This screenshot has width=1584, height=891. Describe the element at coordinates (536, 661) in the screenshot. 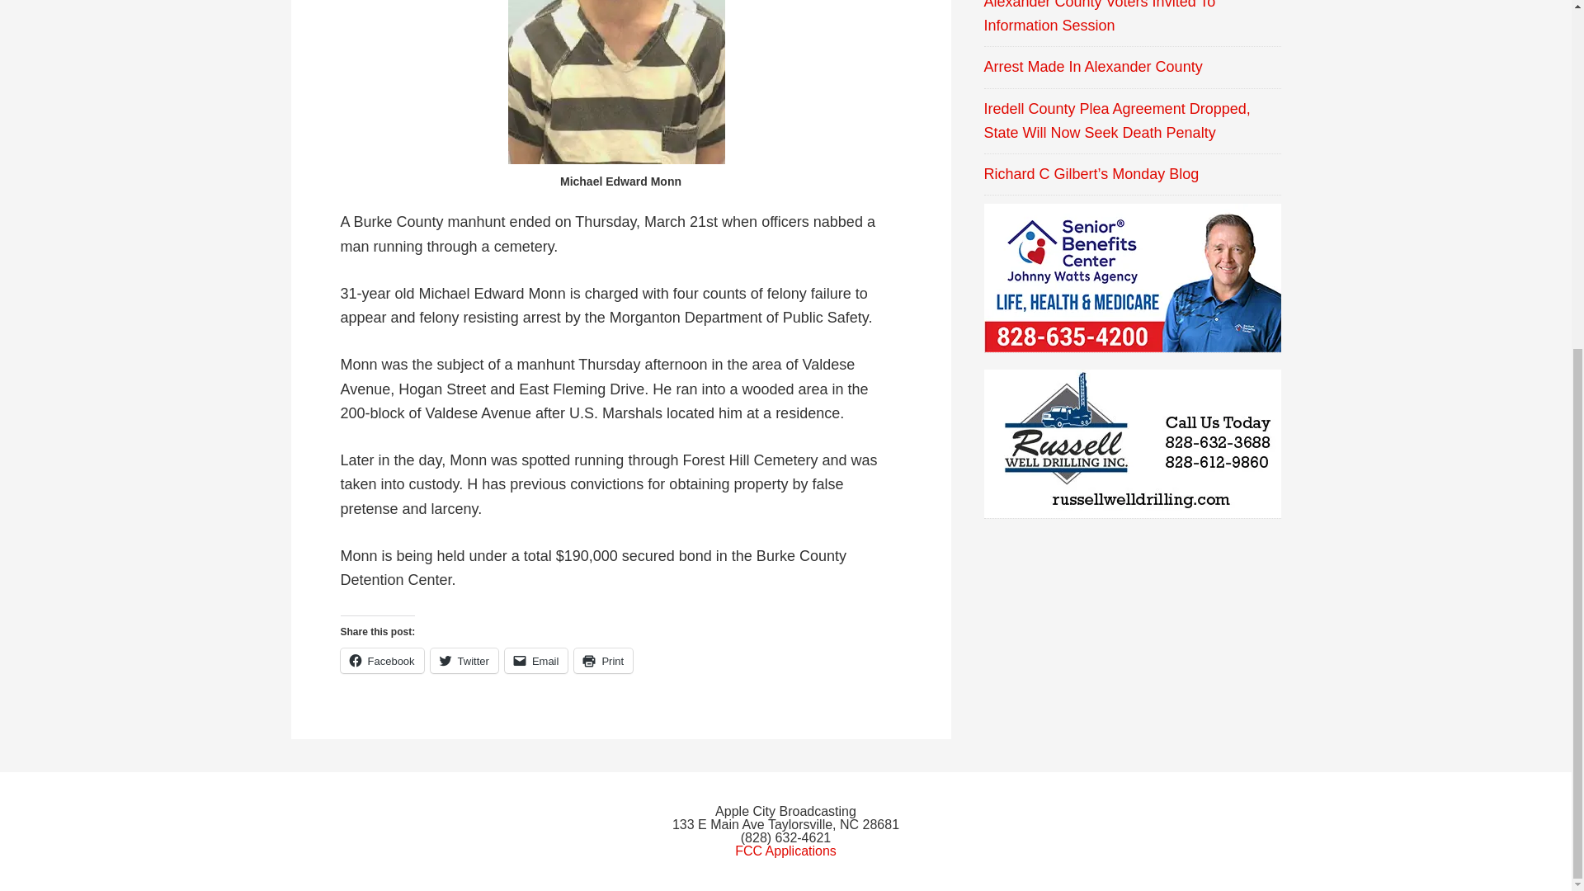

I see `Click to email a link to a friend` at that location.